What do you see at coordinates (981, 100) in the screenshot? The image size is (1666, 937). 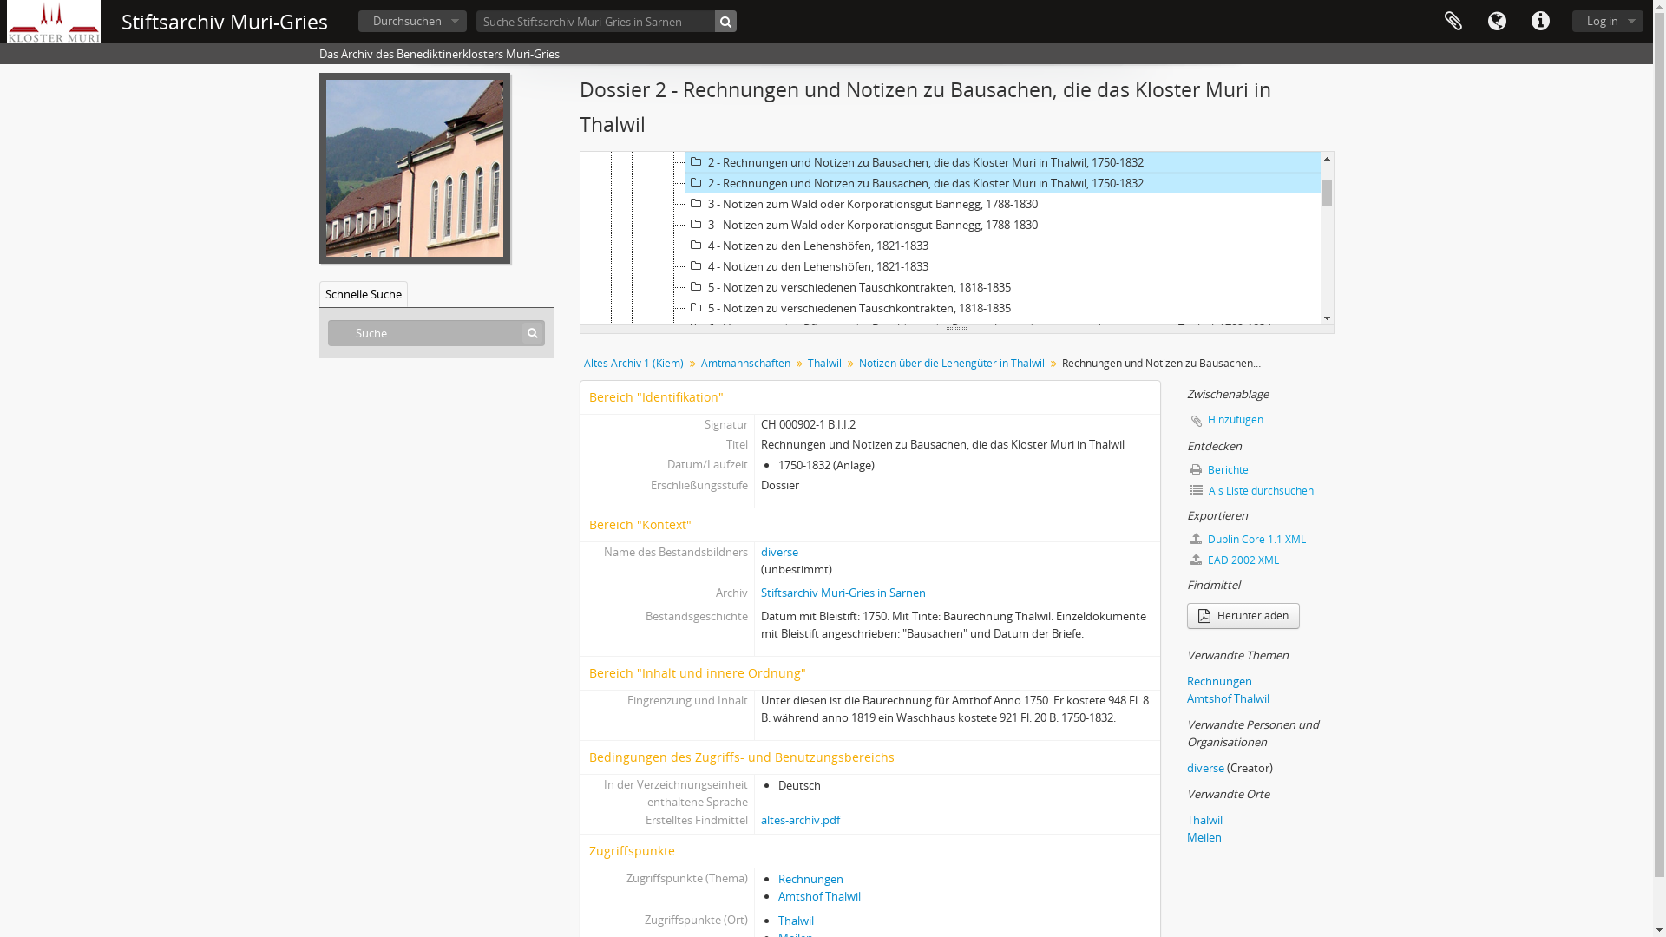 I see `I - Thalwil` at bounding box center [981, 100].